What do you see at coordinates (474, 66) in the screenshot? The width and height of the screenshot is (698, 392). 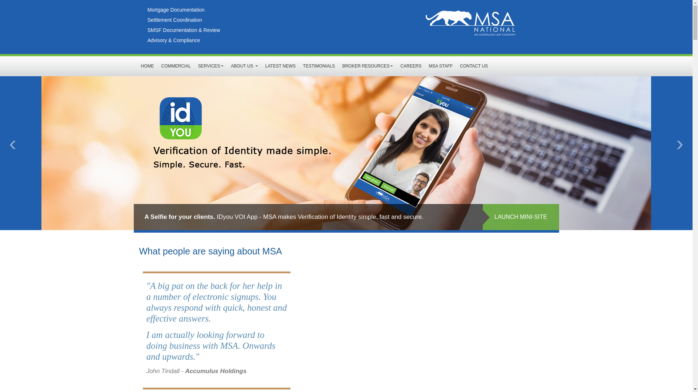 I see `CONTACT US` at bounding box center [474, 66].